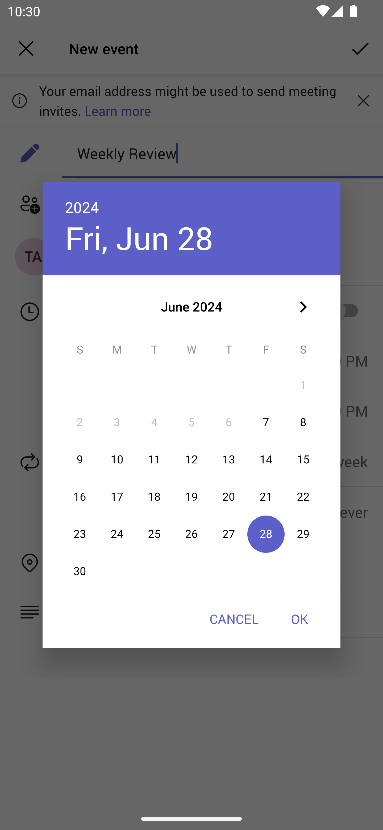  I want to click on 27 27 June 2024, so click(229, 534).